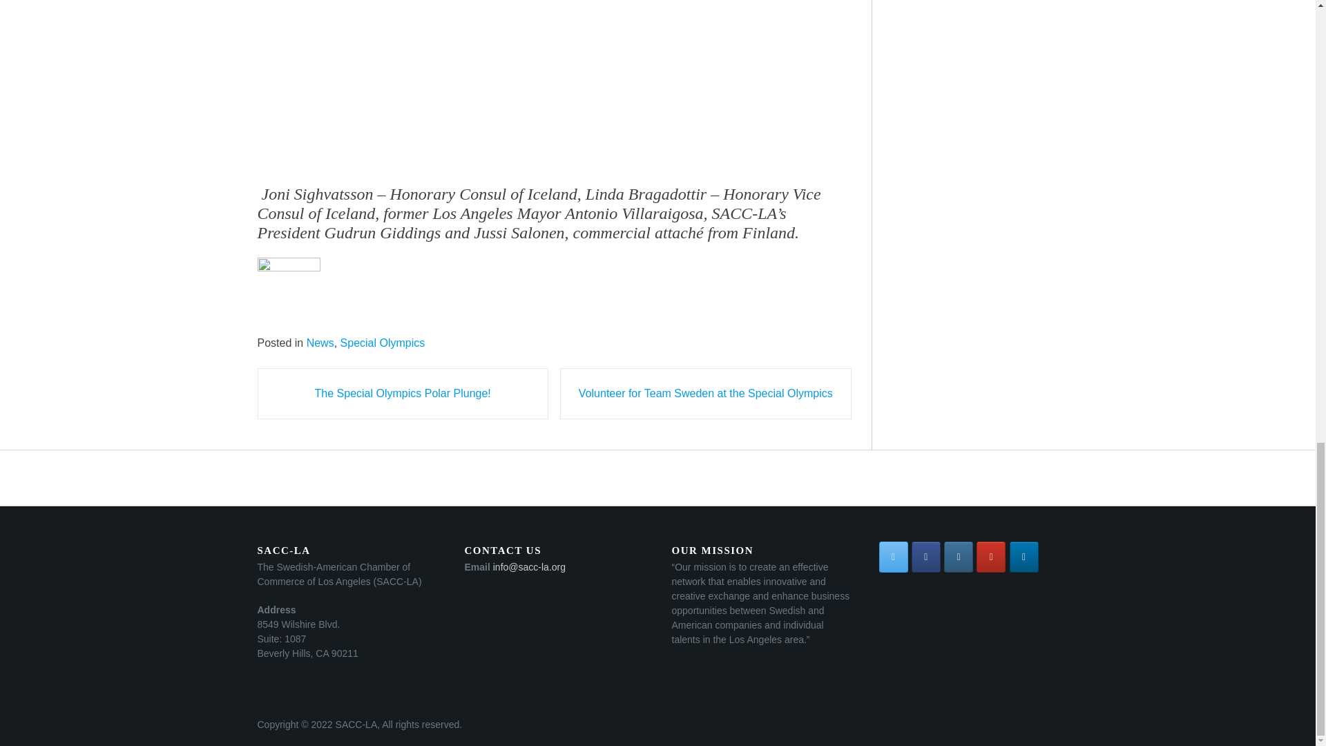  What do you see at coordinates (892, 557) in the screenshot?
I see `SACC-LA on X Twitter` at bounding box center [892, 557].